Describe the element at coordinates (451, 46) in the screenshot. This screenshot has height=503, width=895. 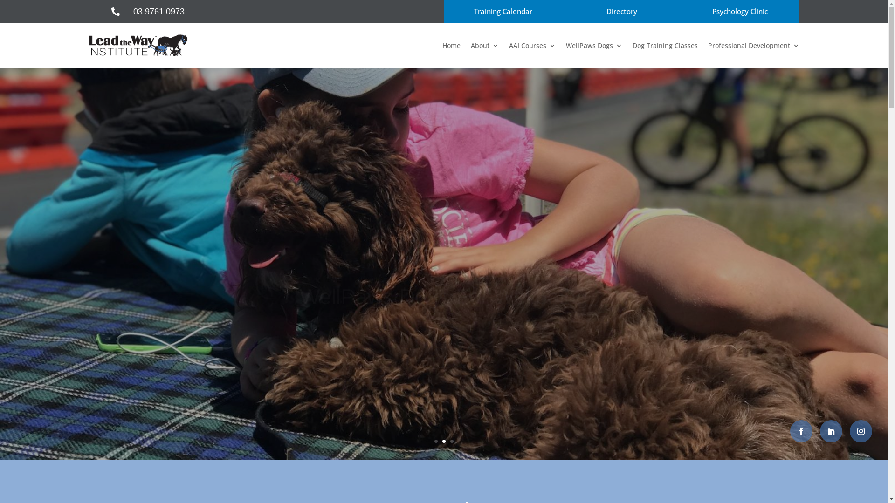
I see `Home` at that location.